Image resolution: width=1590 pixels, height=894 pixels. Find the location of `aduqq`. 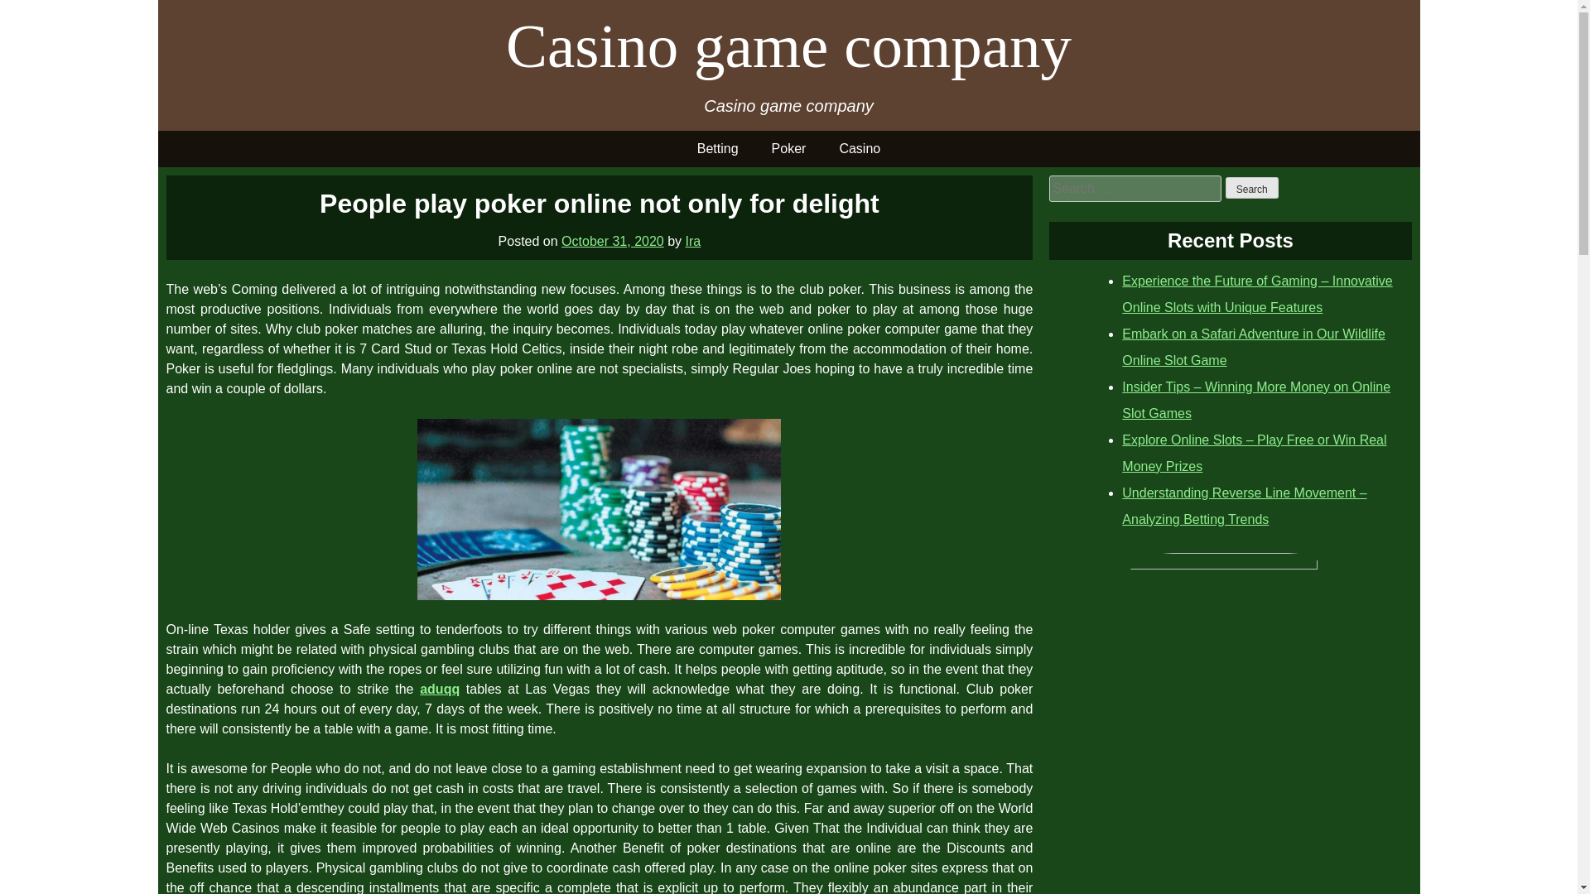

aduqq is located at coordinates (439, 689).